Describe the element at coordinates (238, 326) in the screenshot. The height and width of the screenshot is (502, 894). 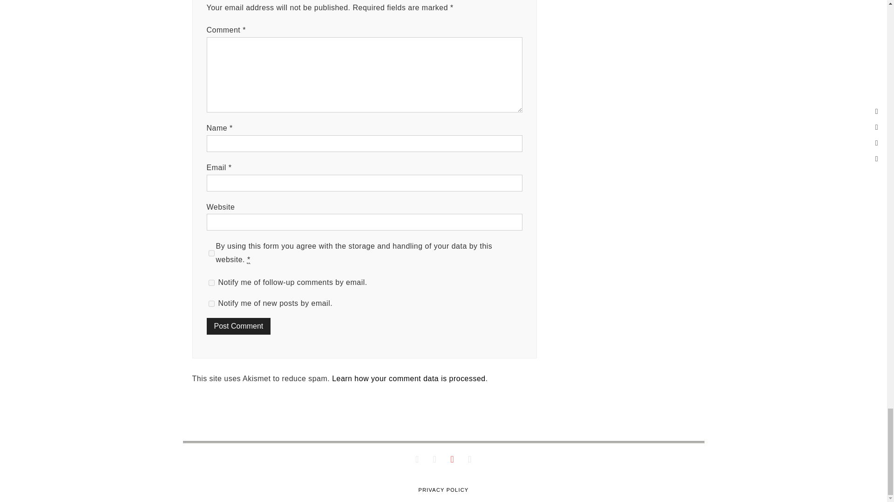
I see `Post Comment` at that location.